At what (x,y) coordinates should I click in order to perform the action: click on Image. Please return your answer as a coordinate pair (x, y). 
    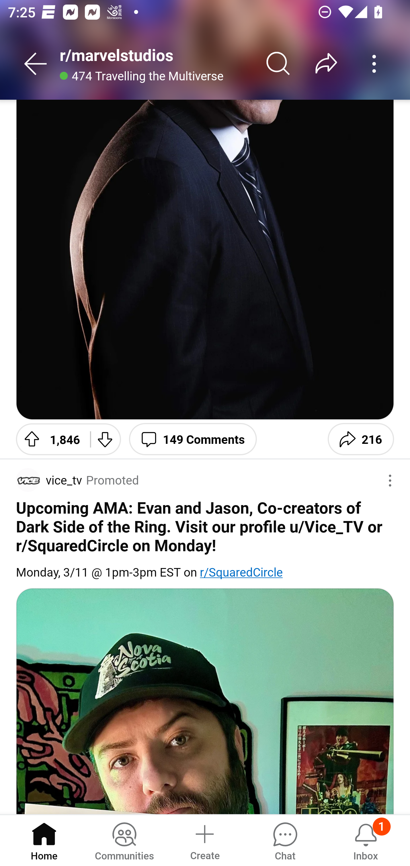
    Looking at the image, I should click on (205, 701).